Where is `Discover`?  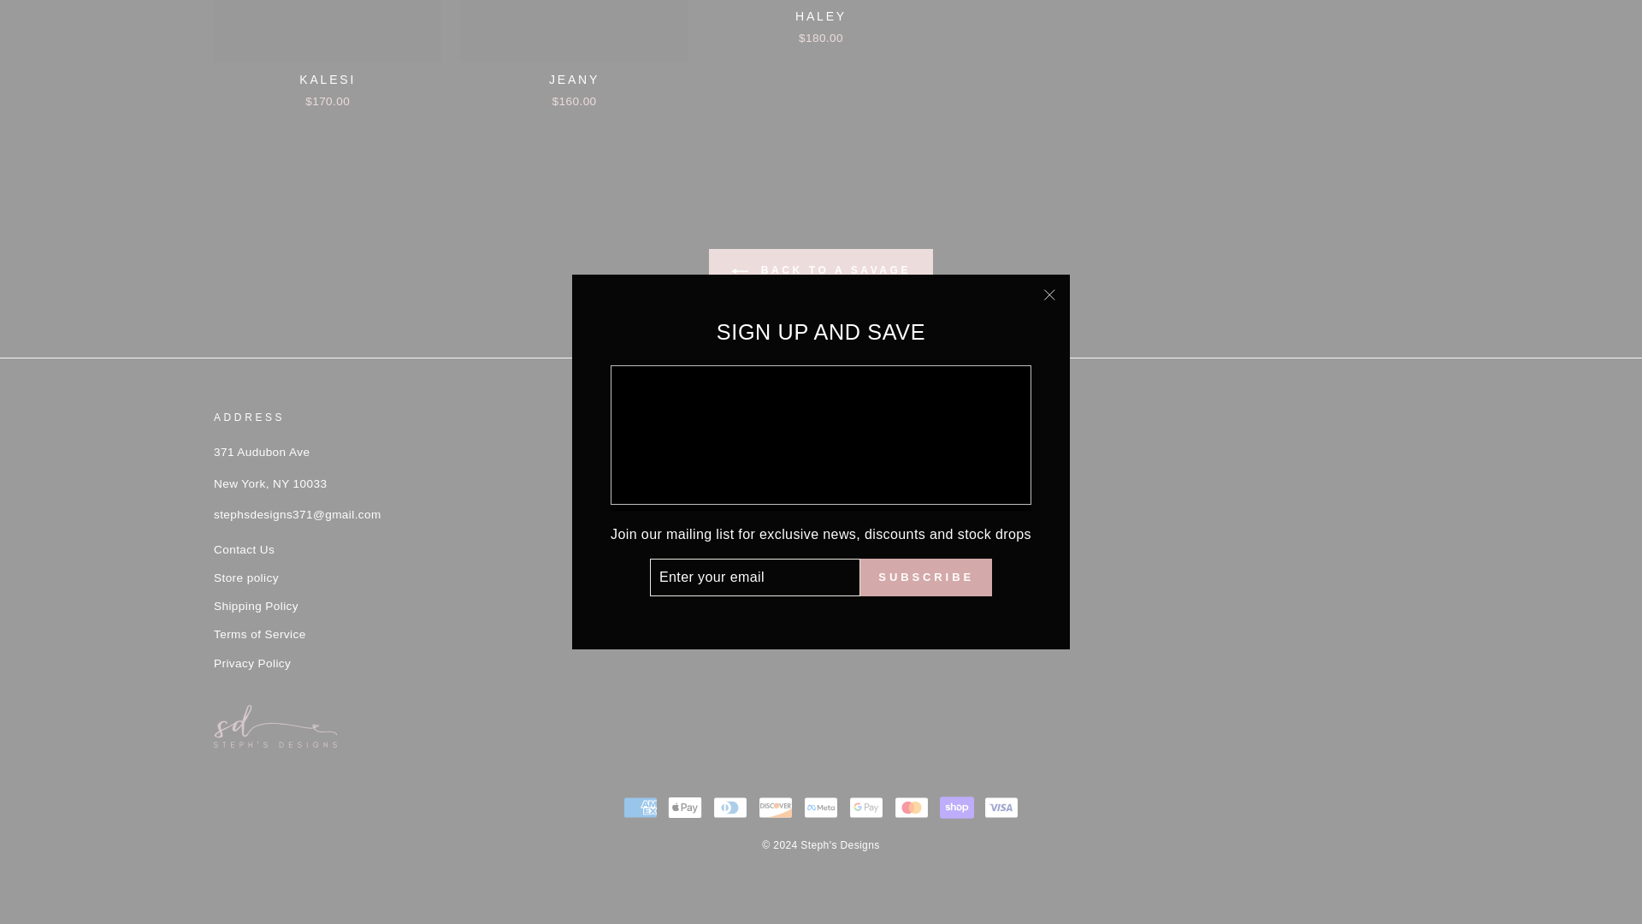
Discover is located at coordinates (776, 808).